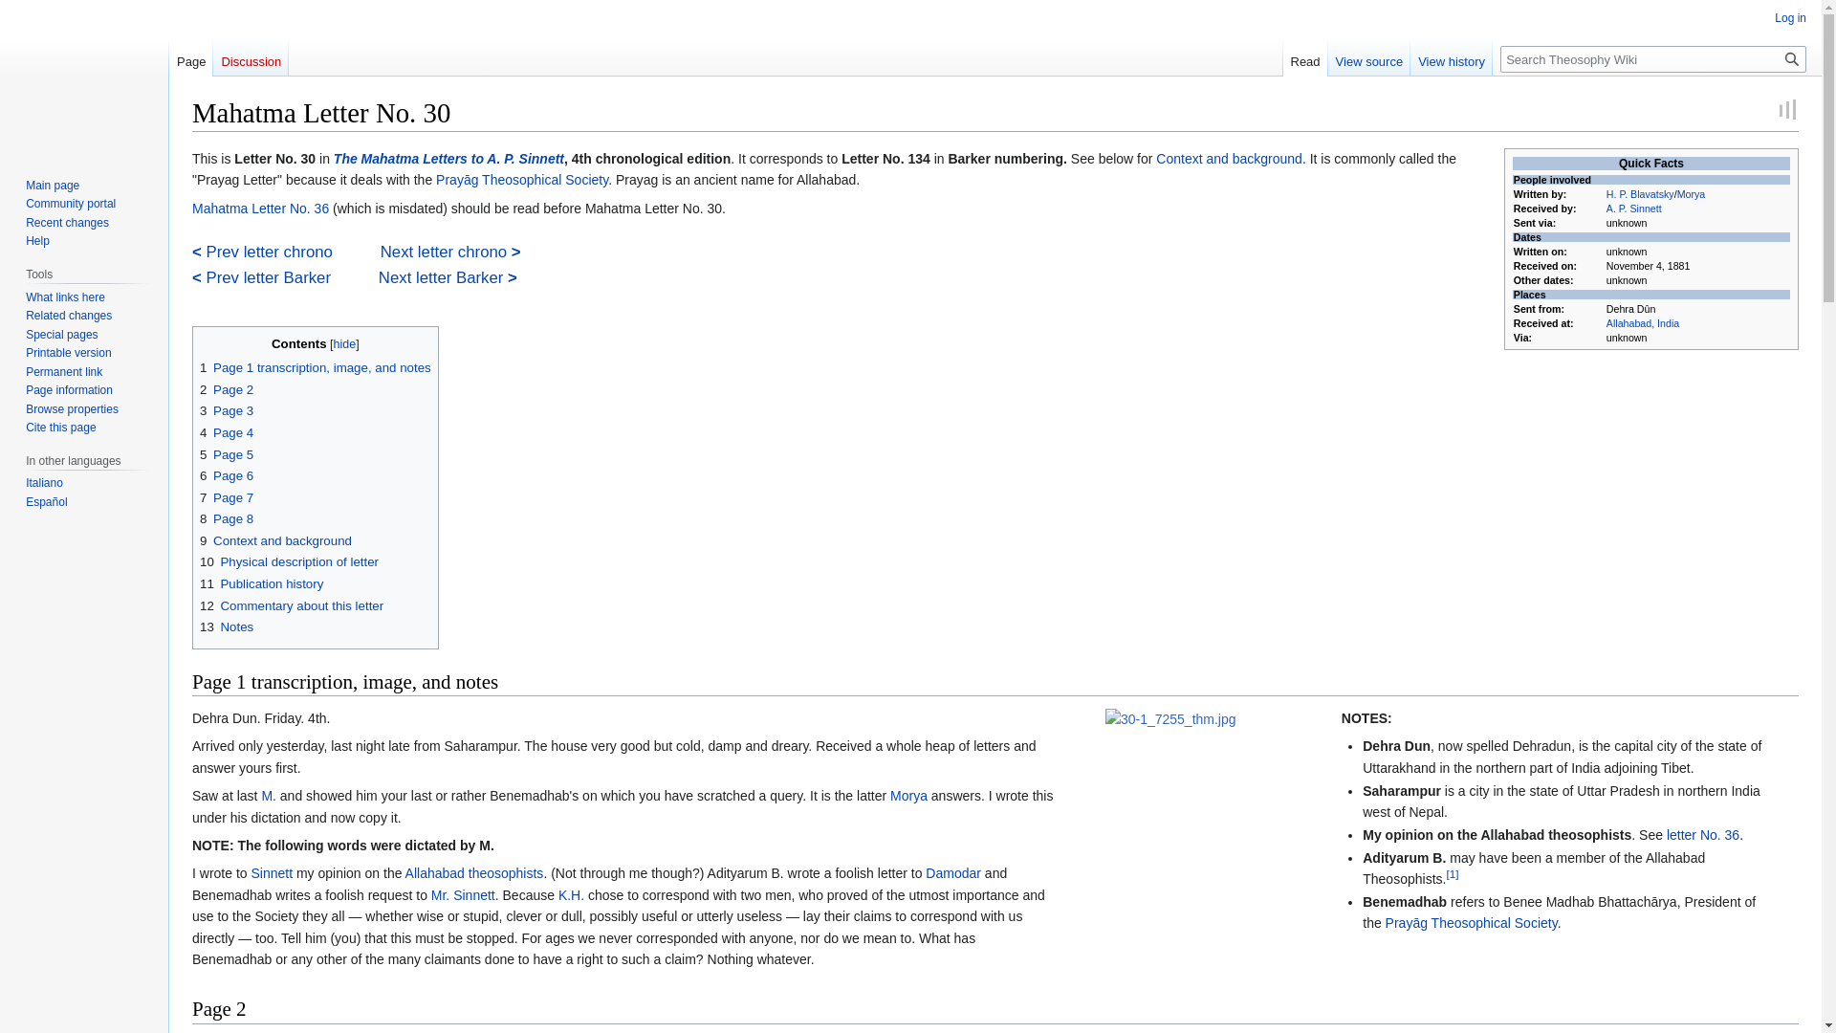 The width and height of the screenshot is (1836, 1033). I want to click on Allahabad, India, so click(1643, 323).